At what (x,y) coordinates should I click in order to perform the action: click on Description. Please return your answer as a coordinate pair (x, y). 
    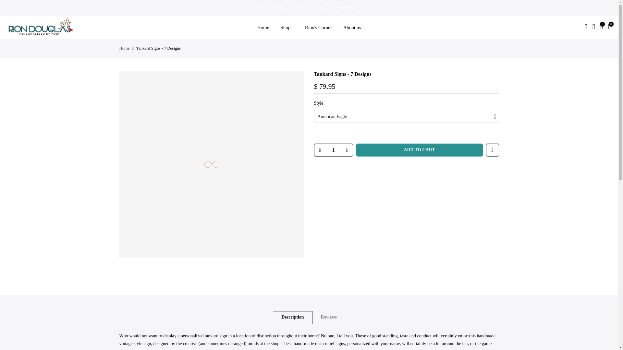
    Looking at the image, I should click on (292, 318).